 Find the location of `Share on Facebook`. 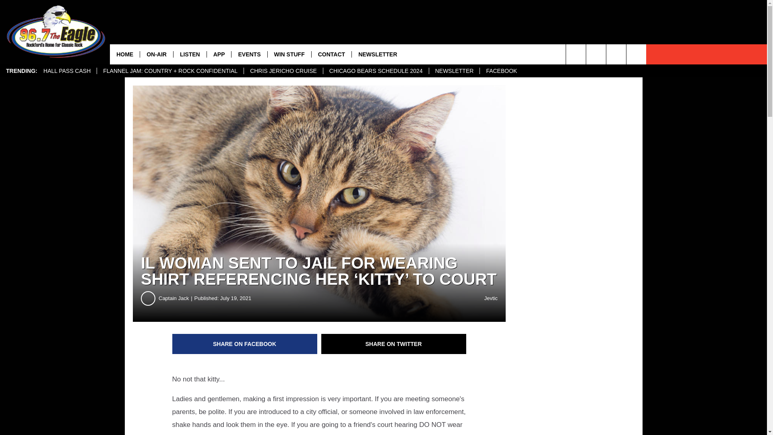

Share on Facebook is located at coordinates (245, 344).